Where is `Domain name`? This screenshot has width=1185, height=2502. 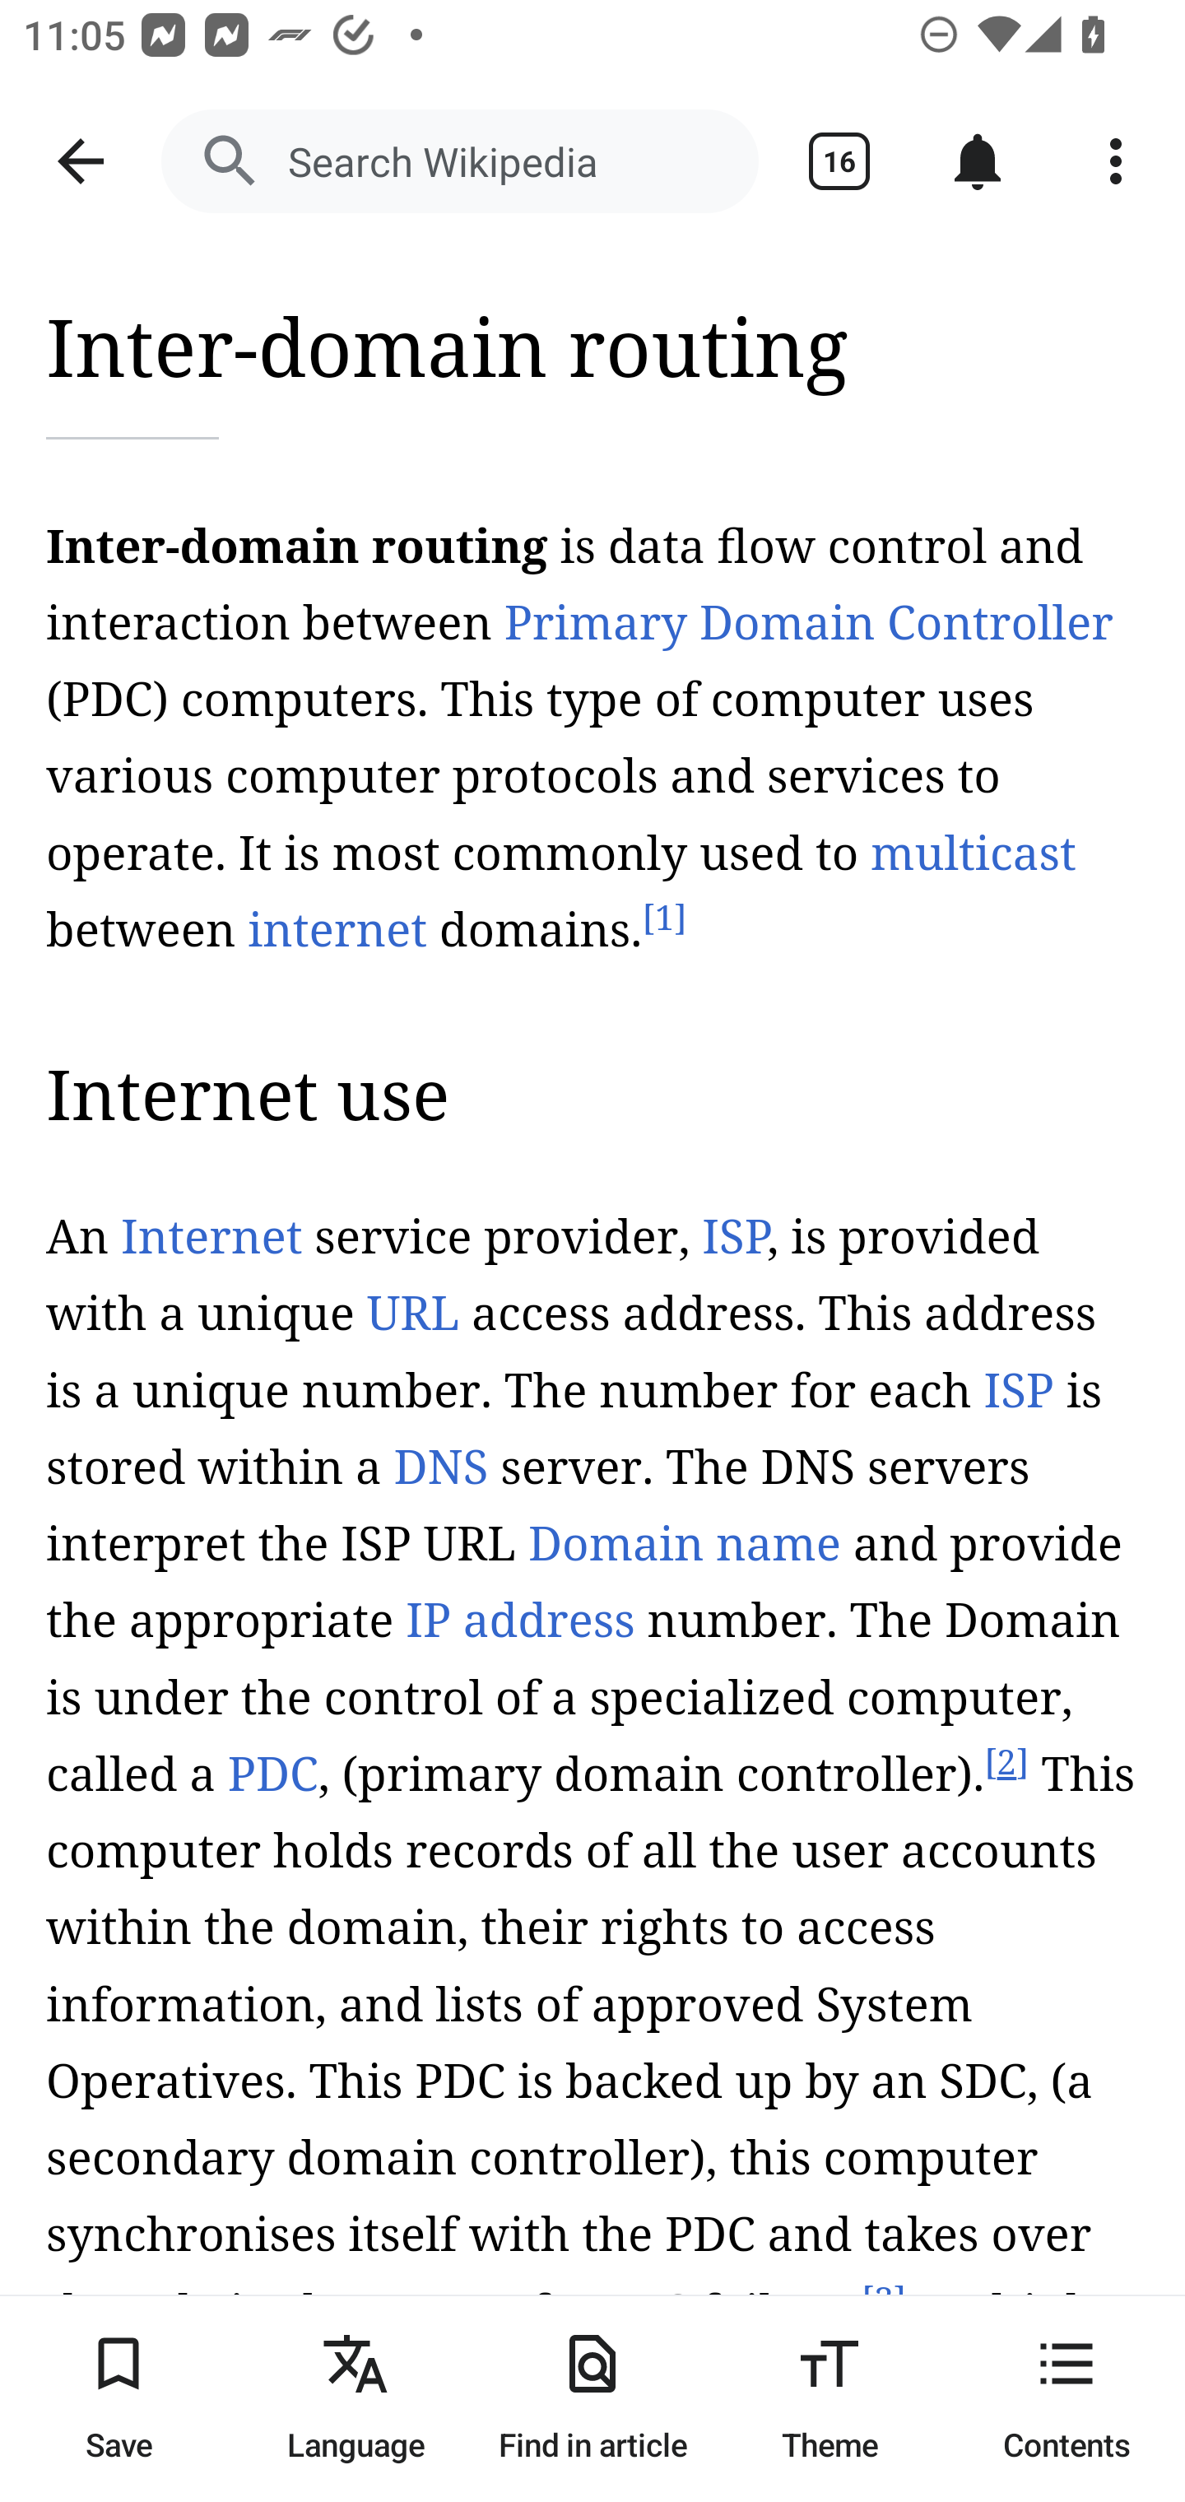 Domain name is located at coordinates (683, 1545).